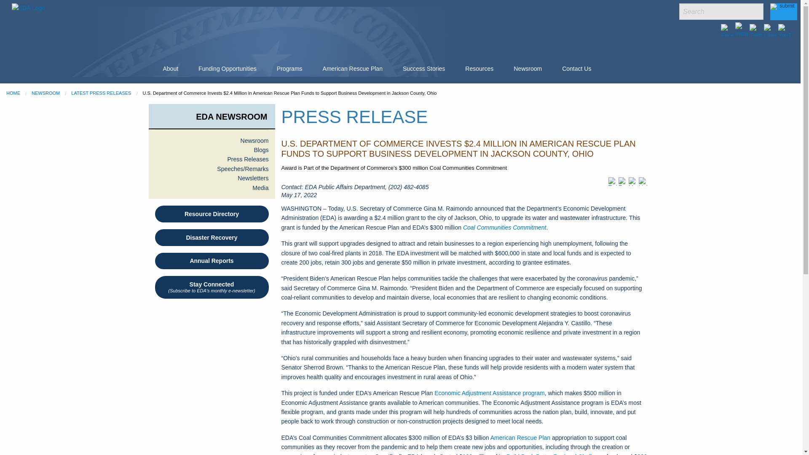 The height and width of the screenshot is (455, 809). I want to click on Programs, so click(289, 69).